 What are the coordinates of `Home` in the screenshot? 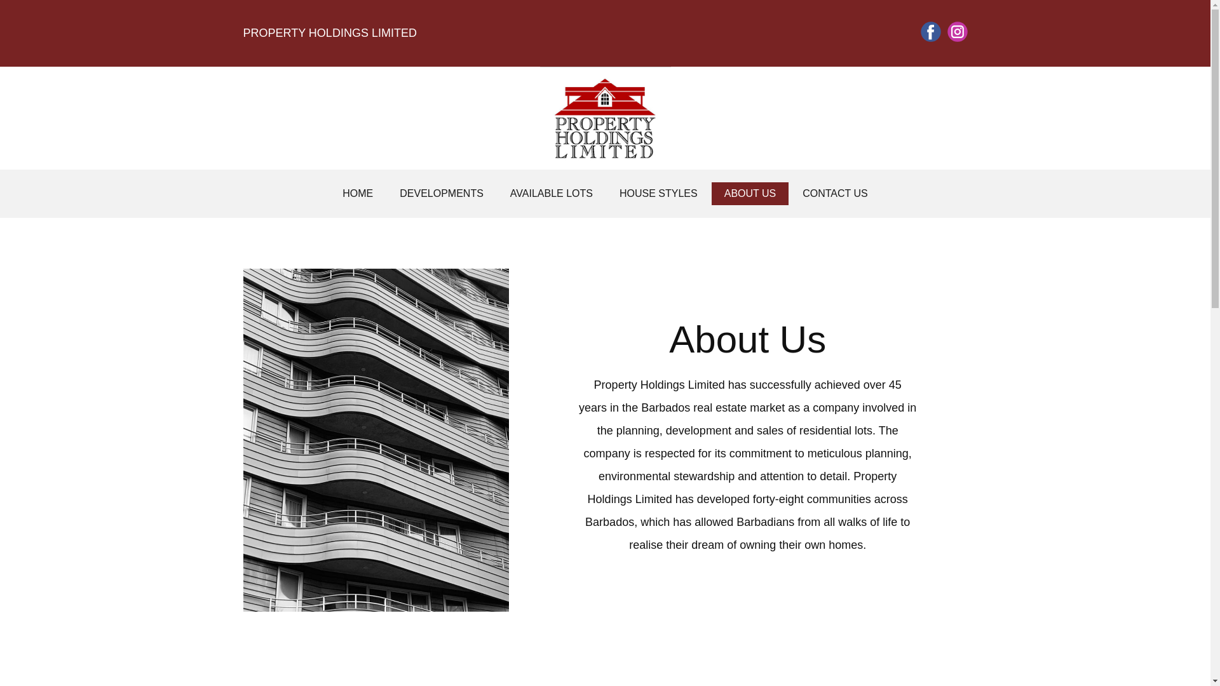 It's located at (606, 118).